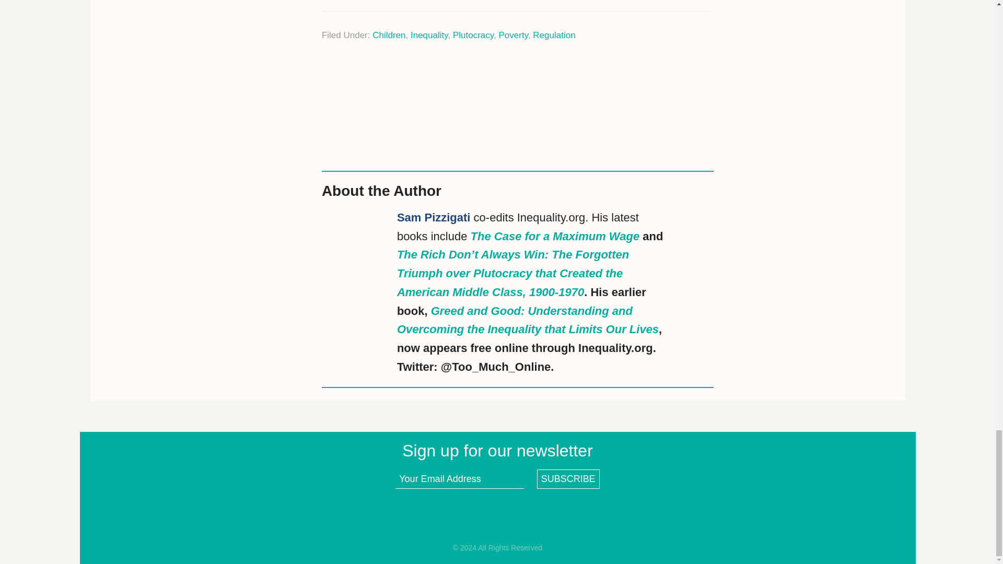 The image size is (1003, 564). I want to click on Plutocracy, so click(473, 35).